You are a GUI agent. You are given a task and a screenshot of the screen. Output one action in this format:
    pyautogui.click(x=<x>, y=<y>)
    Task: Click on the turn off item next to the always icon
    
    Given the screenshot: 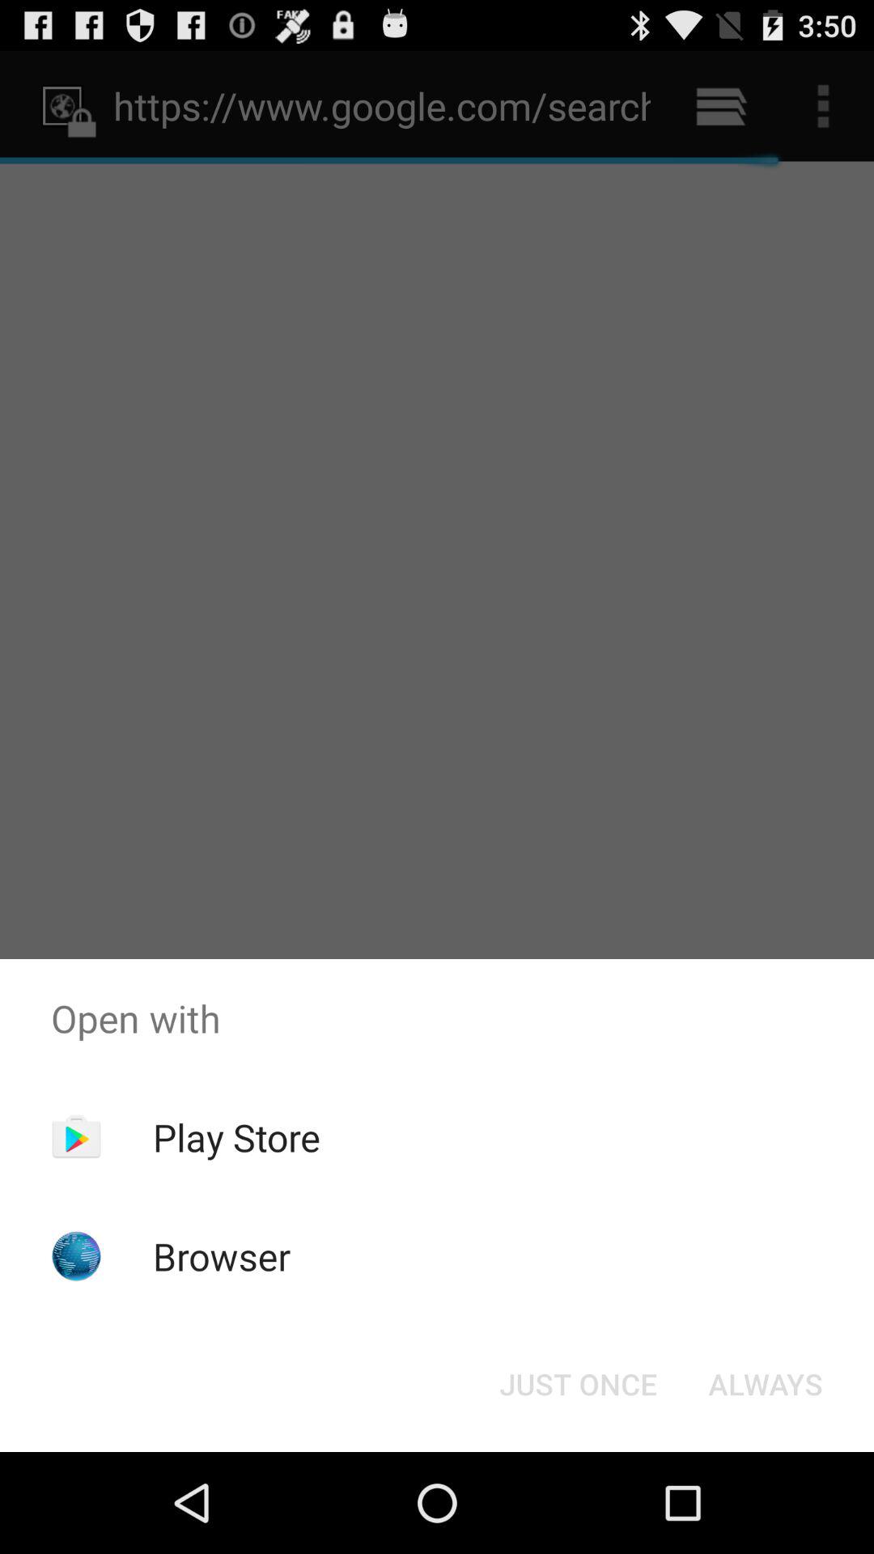 What is the action you would take?
    pyautogui.click(x=578, y=1384)
    